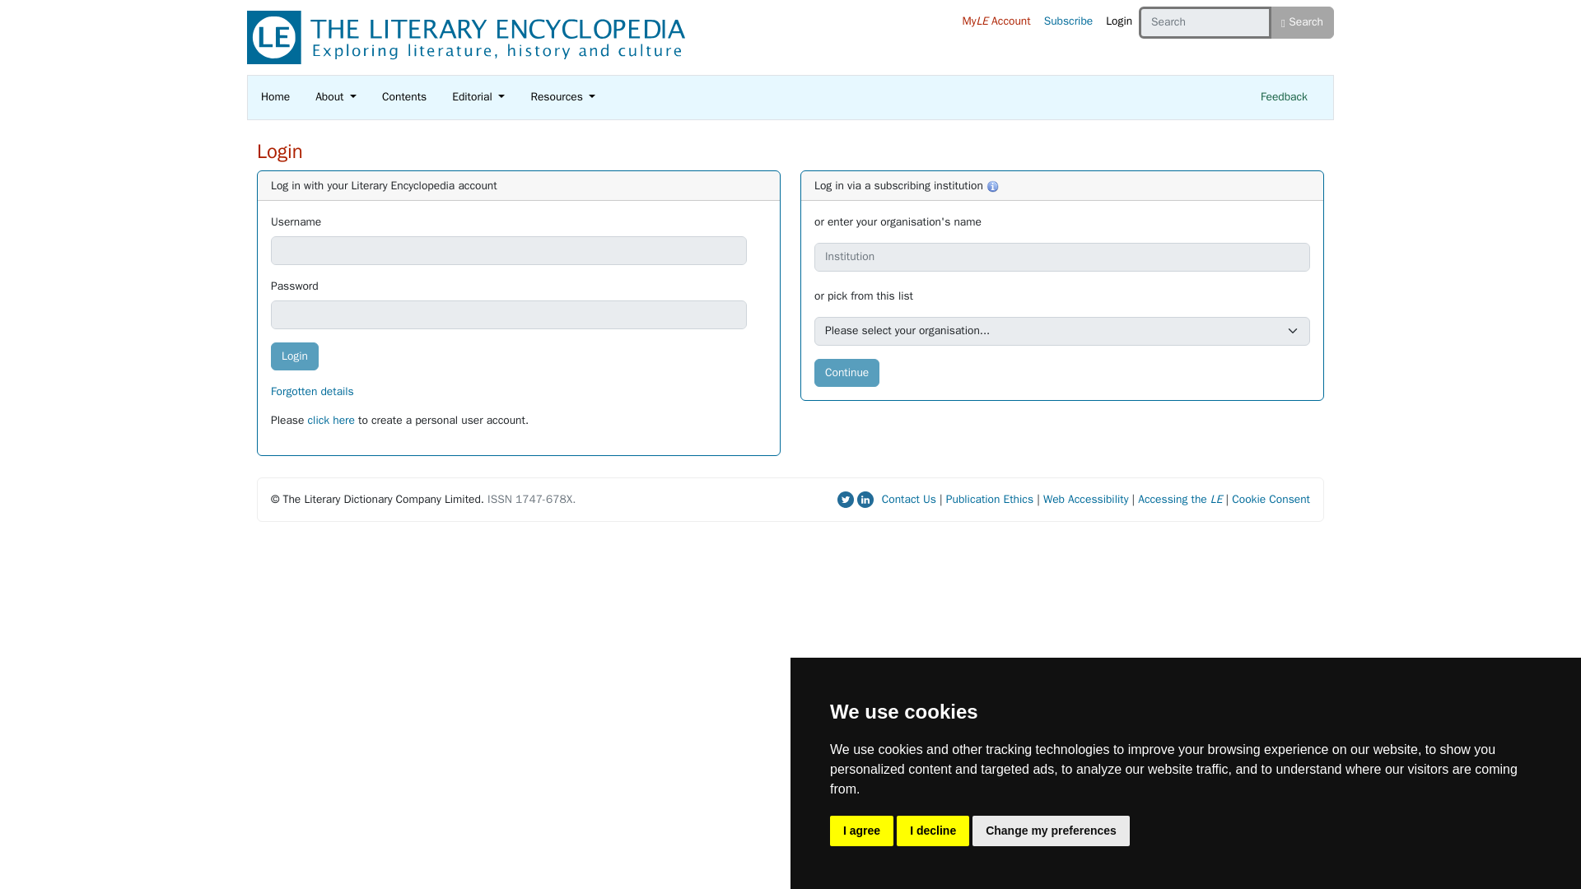 The width and height of the screenshot is (1581, 889). I want to click on Search, so click(1303, 22).